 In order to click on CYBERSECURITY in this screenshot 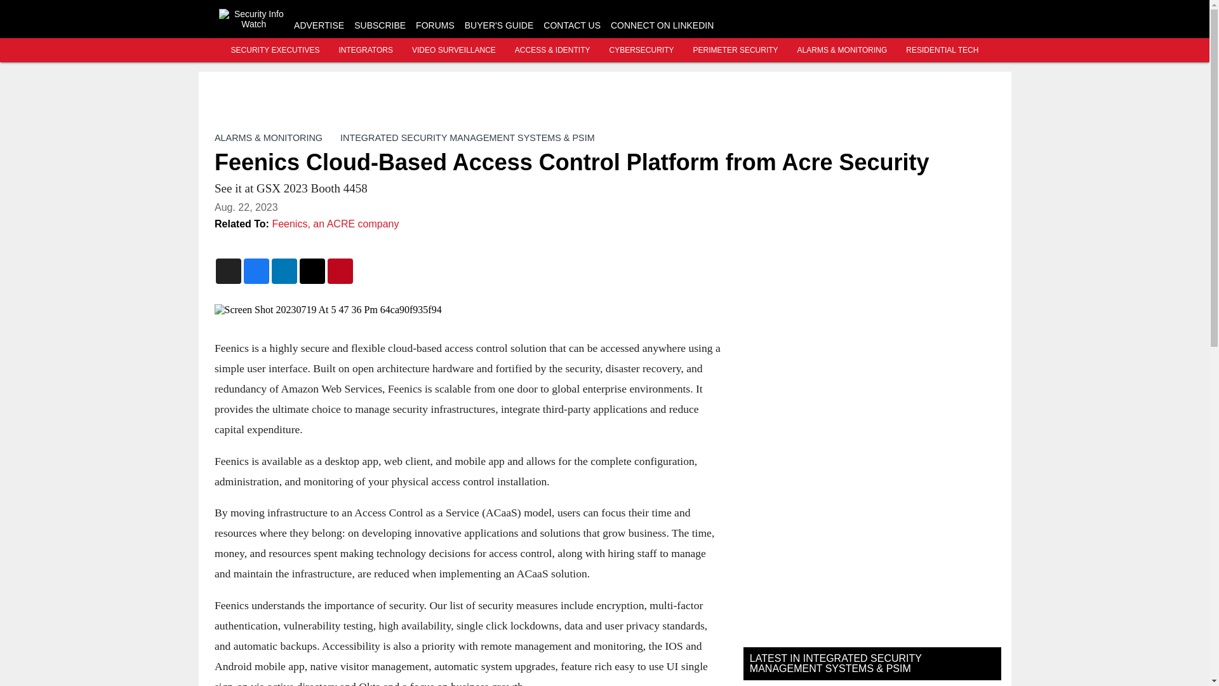, I will do `click(641, 50)`.